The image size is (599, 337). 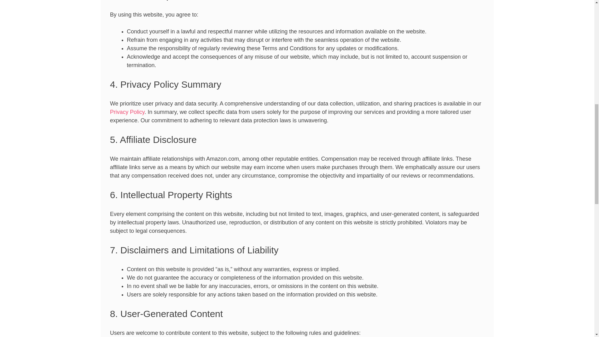 I want to click on Scroll back to top, so click(x=579, y=296).